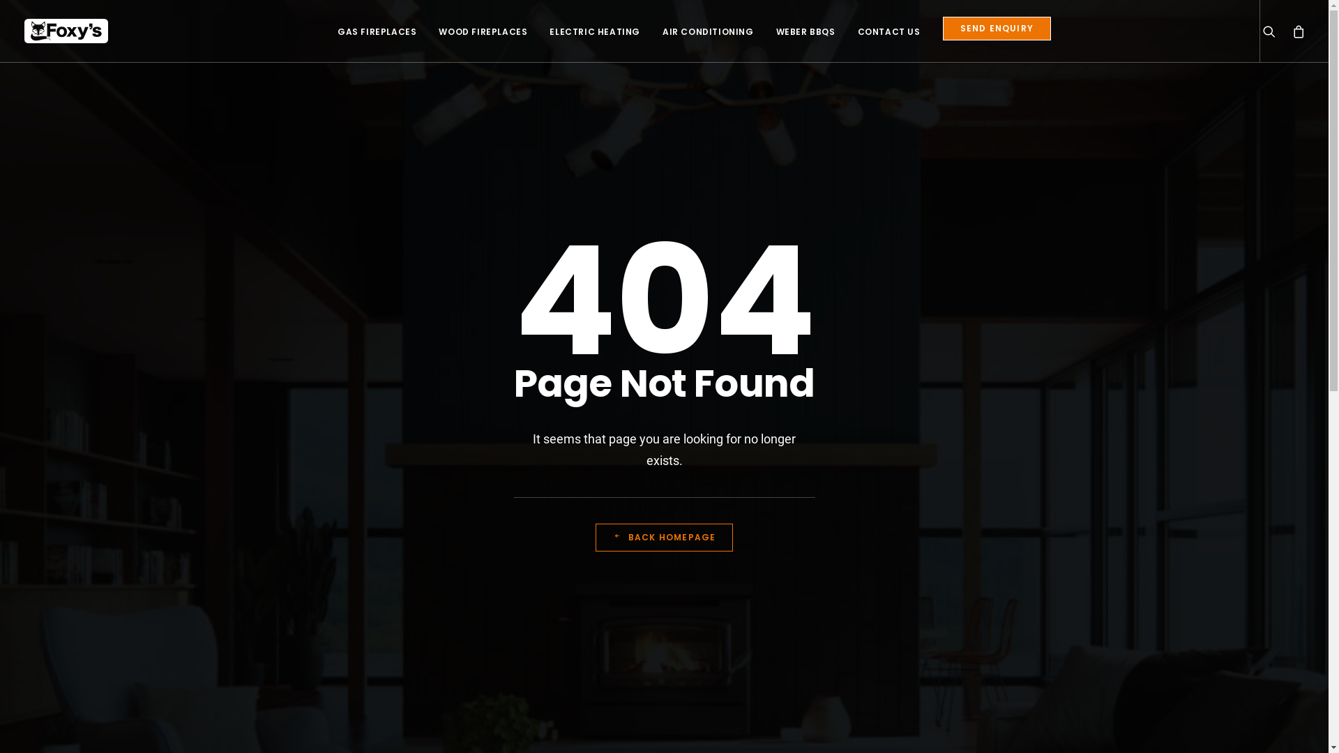 The height and width of the screenshot is (753, 1339). Describe the element at coordinates (997, 29) in the screenshot. I see `SEND ENQUIRY` at that location.